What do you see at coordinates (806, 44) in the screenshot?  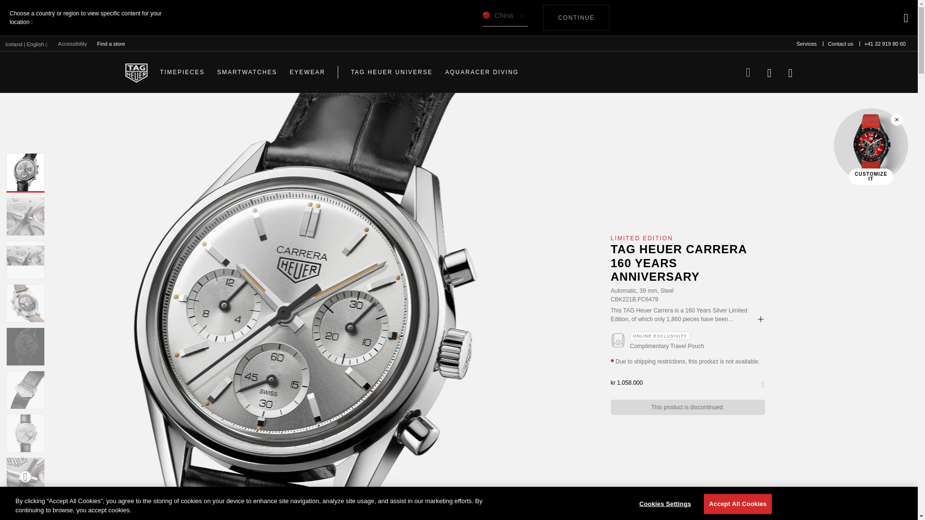 I see `Services` at bounding box center [806, 44].